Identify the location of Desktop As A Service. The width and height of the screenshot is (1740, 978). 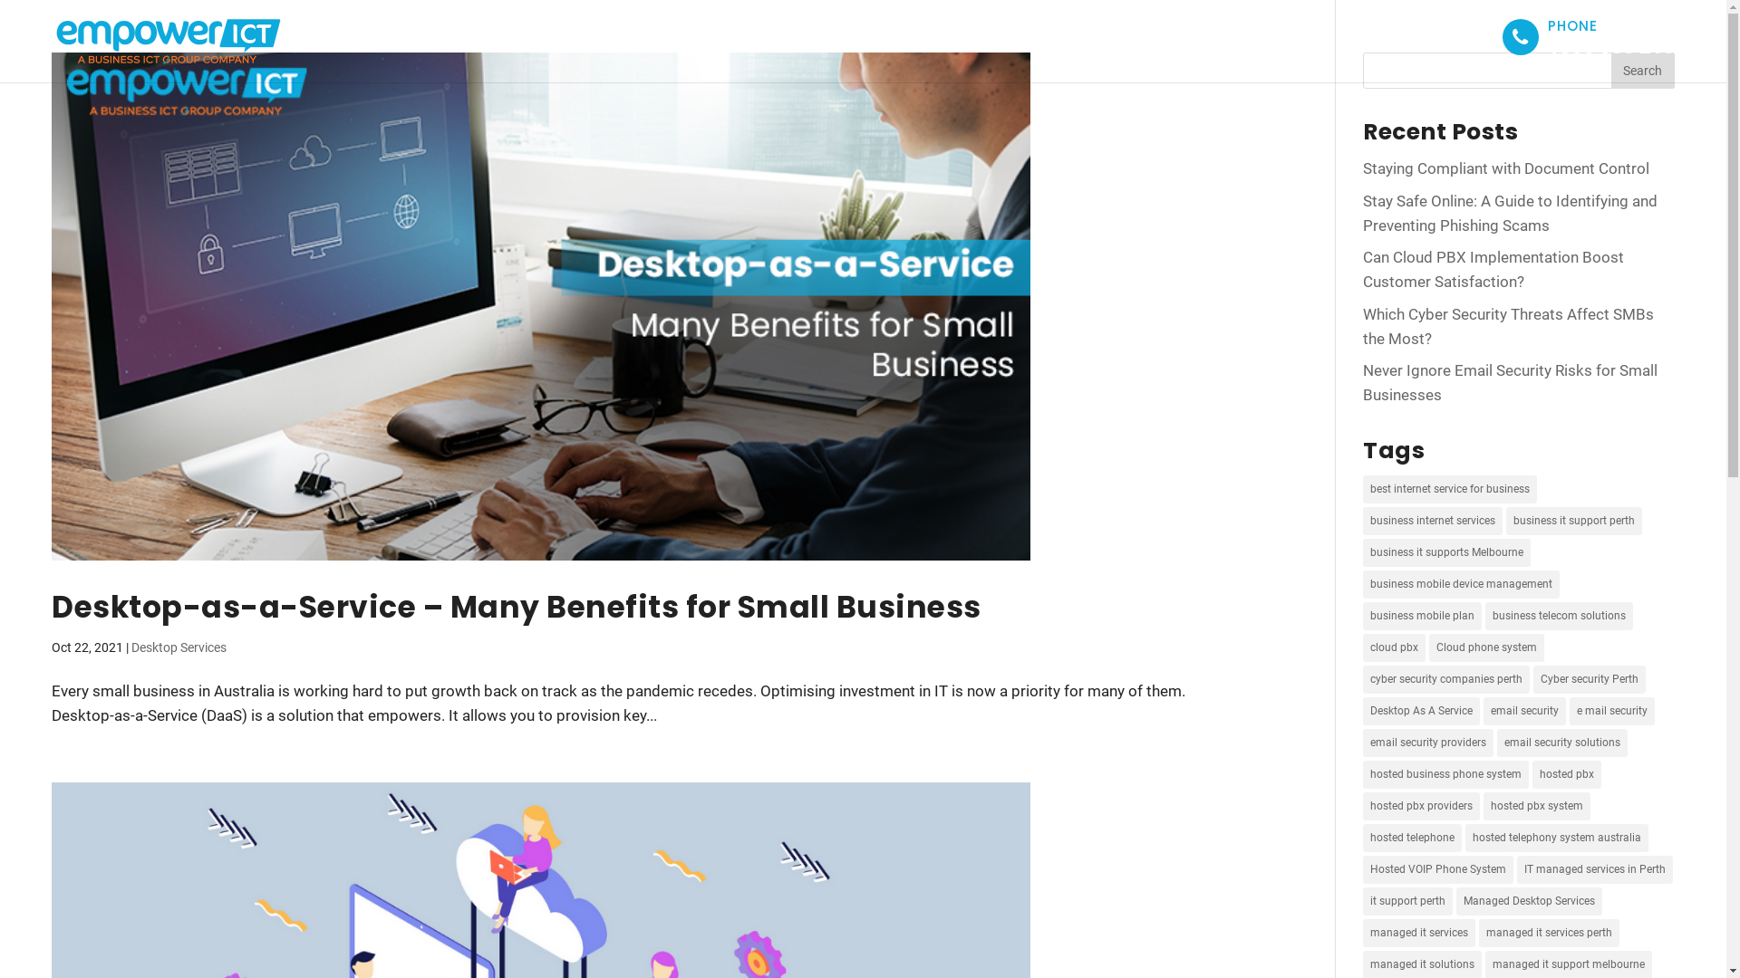
(1421, 711).